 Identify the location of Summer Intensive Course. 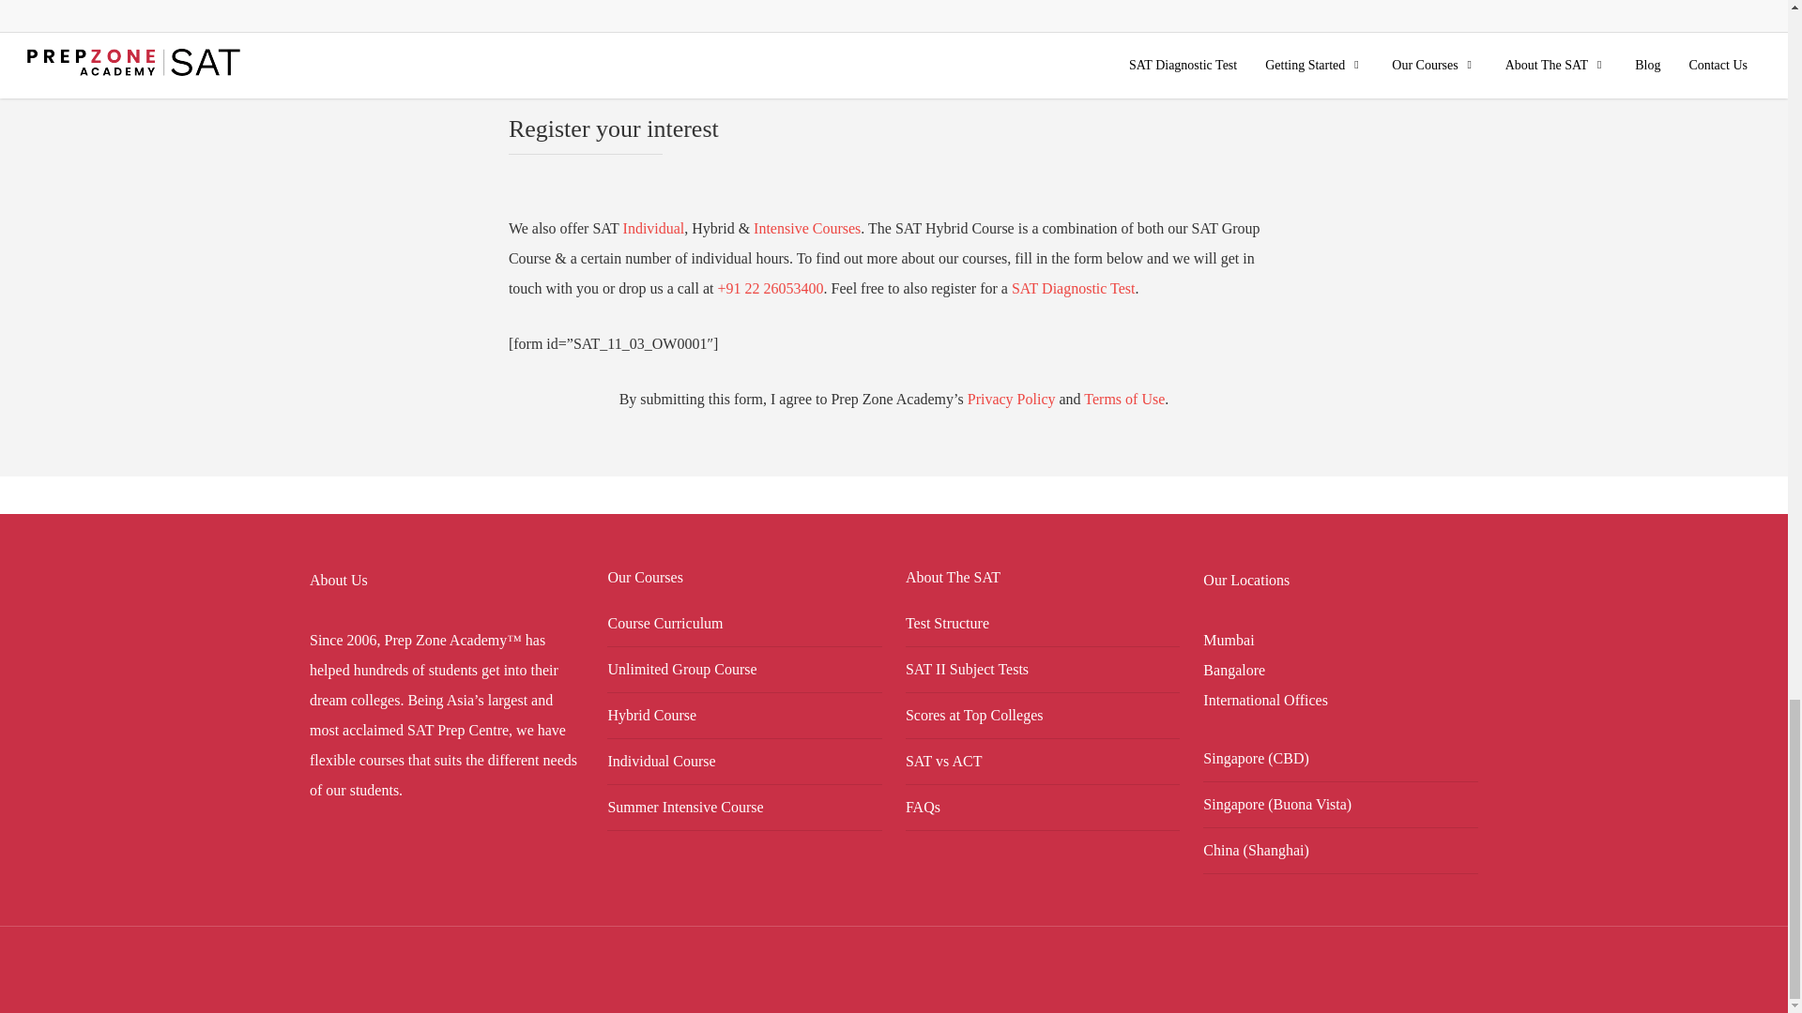
(745, 807).